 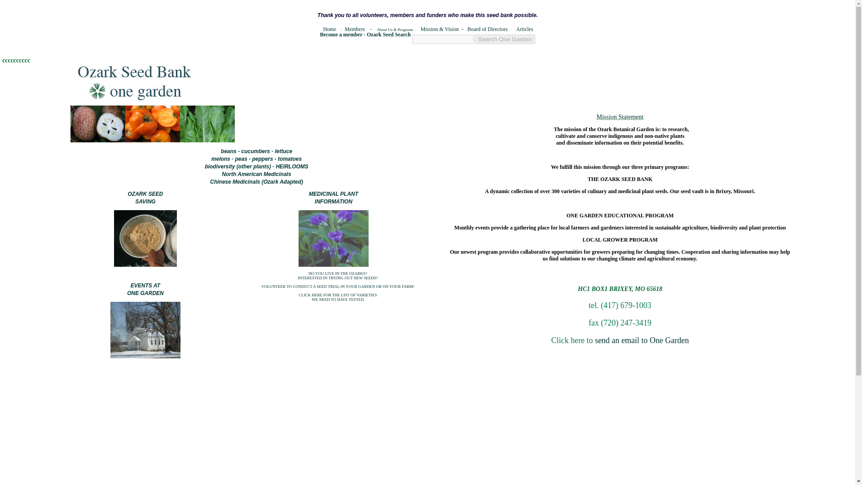 I want to click on cucumbers, so click(x=145, y=289).